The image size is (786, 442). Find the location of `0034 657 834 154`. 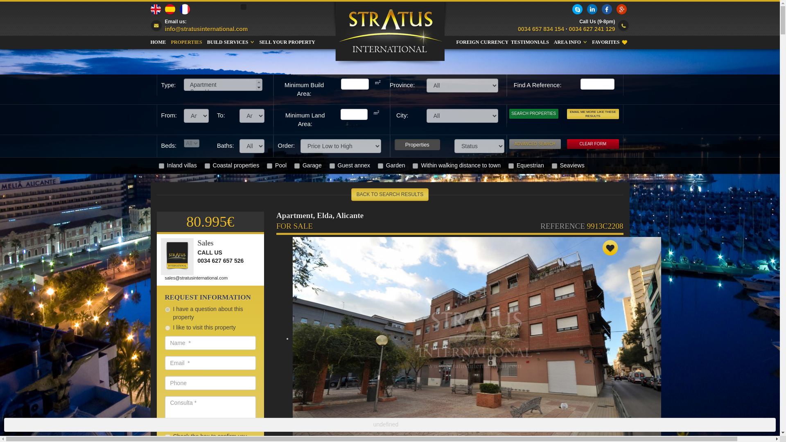

0034 657 834 154 is located at coordinates (541, 29).